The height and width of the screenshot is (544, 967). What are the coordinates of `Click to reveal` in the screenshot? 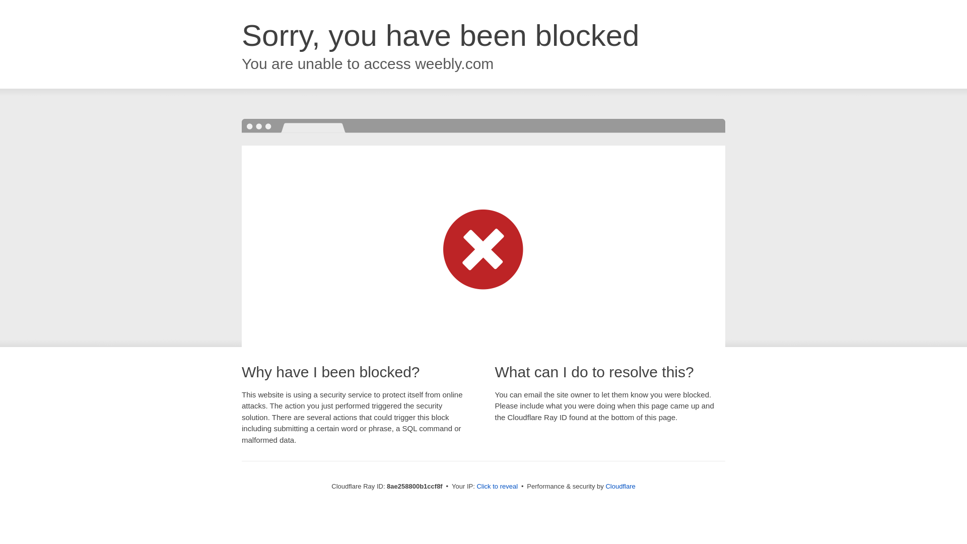 It's located at (497, 487).